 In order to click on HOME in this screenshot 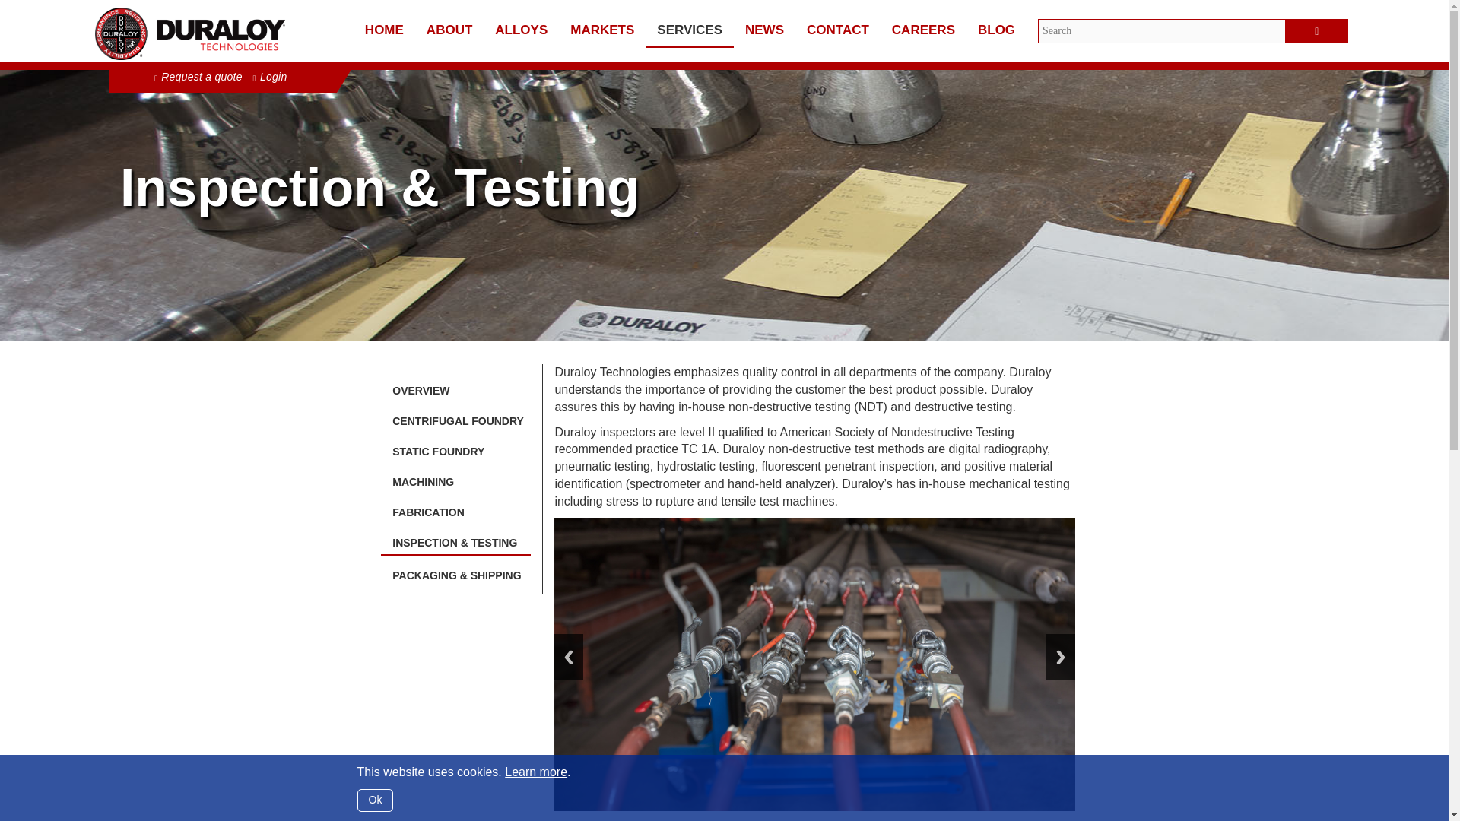, I will do `click(383, 29)`.